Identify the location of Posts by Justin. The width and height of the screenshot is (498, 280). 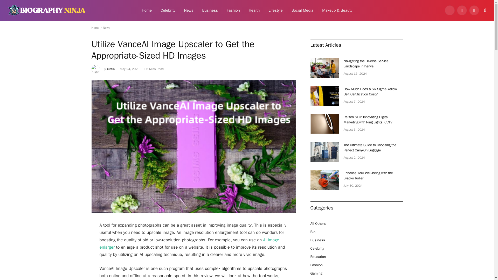
(111, 69).